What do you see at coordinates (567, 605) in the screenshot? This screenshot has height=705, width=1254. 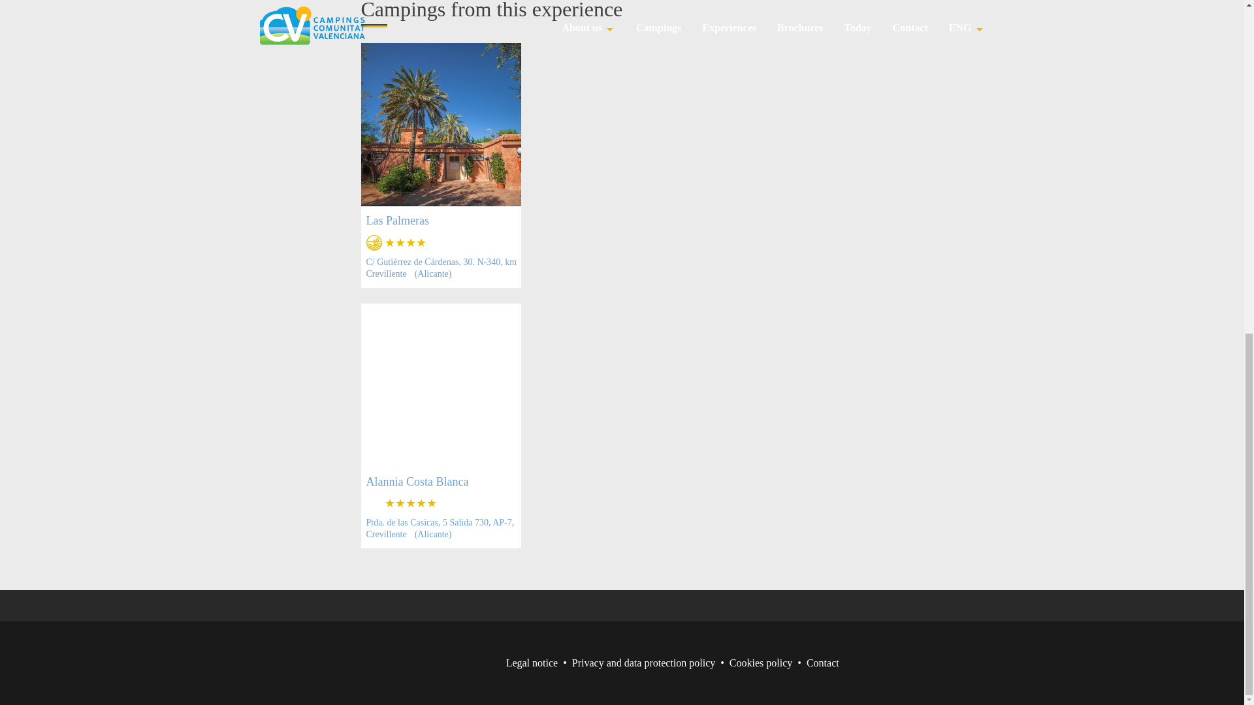 I see `Facebook` at bounding box center [567, 605].